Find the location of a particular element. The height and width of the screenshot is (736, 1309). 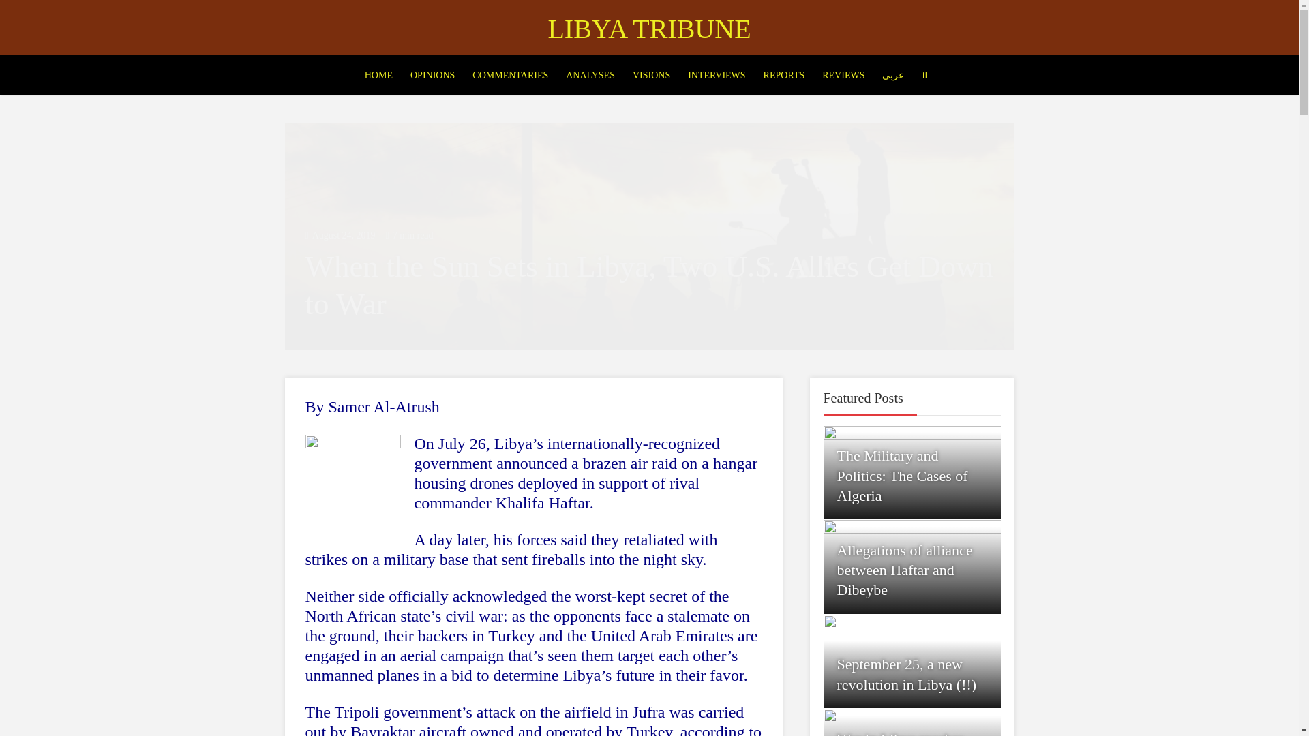

REVIEWS is located at coordinates (843, 76).